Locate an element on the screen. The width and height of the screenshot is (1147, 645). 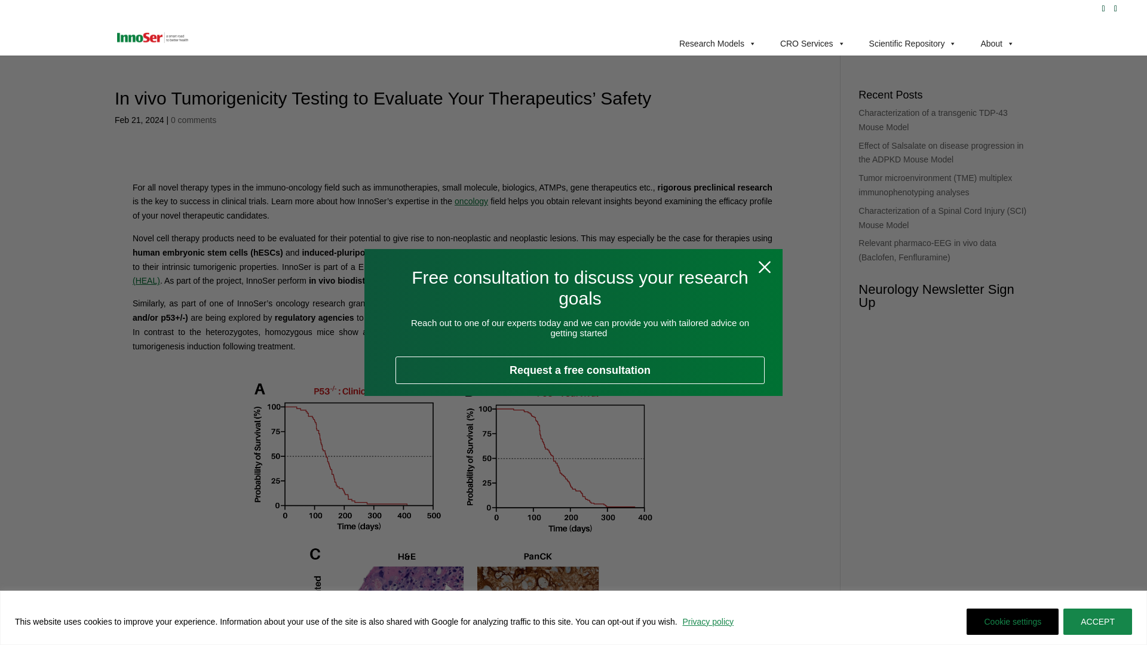
Cookie settings is located at coordinates (1013, 621).